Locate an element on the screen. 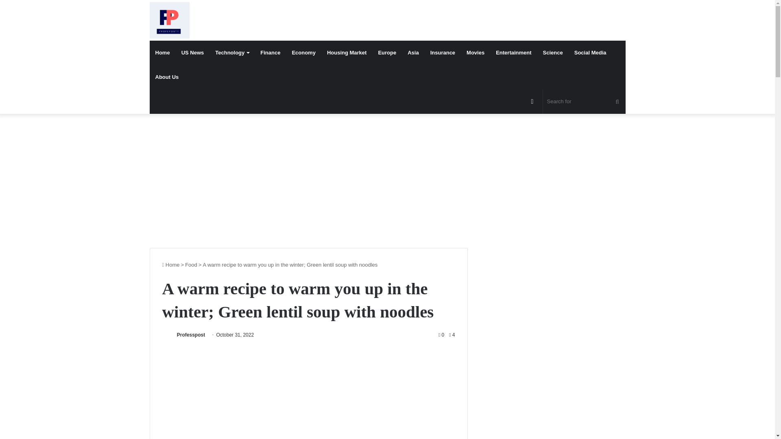 Image resolution: width=781 pixels, height=439 pixels. Finance is located at coordinates (270, 53).